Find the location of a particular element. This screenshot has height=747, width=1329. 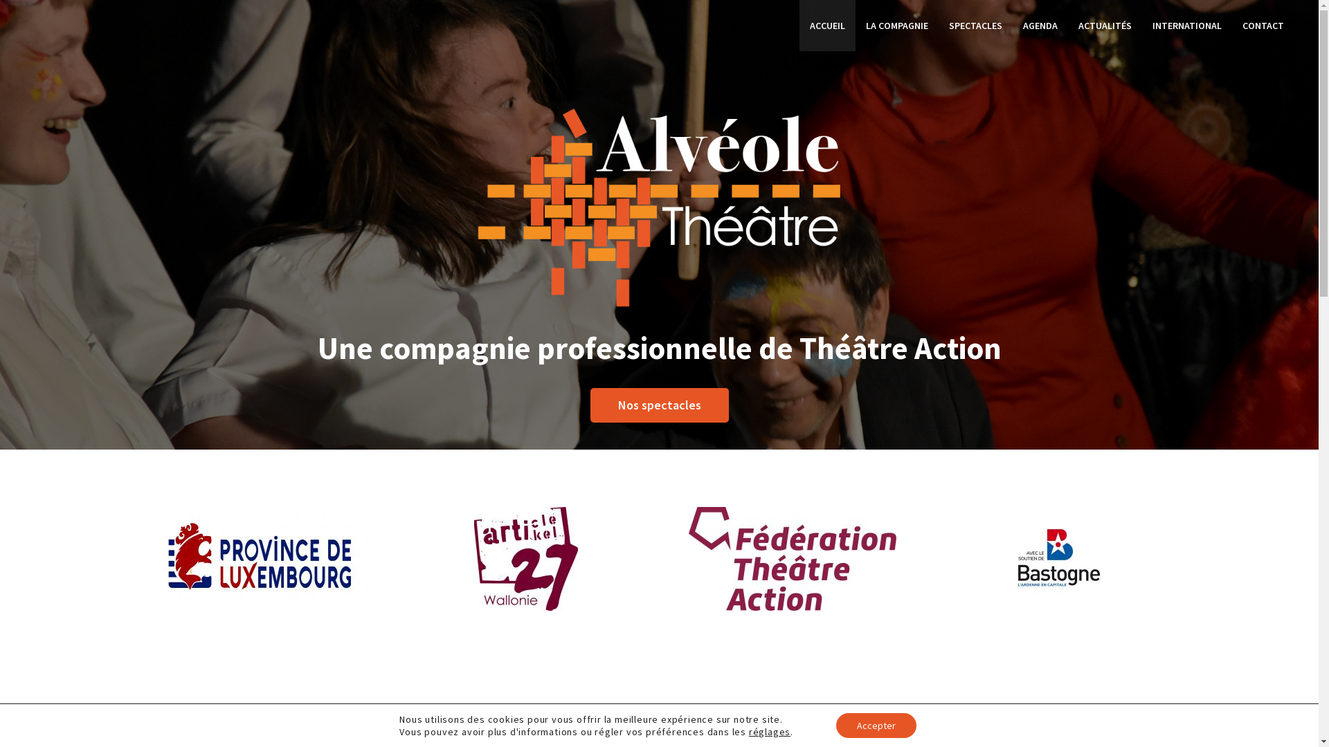

AGENDA is located at coordinates (1040, 26).